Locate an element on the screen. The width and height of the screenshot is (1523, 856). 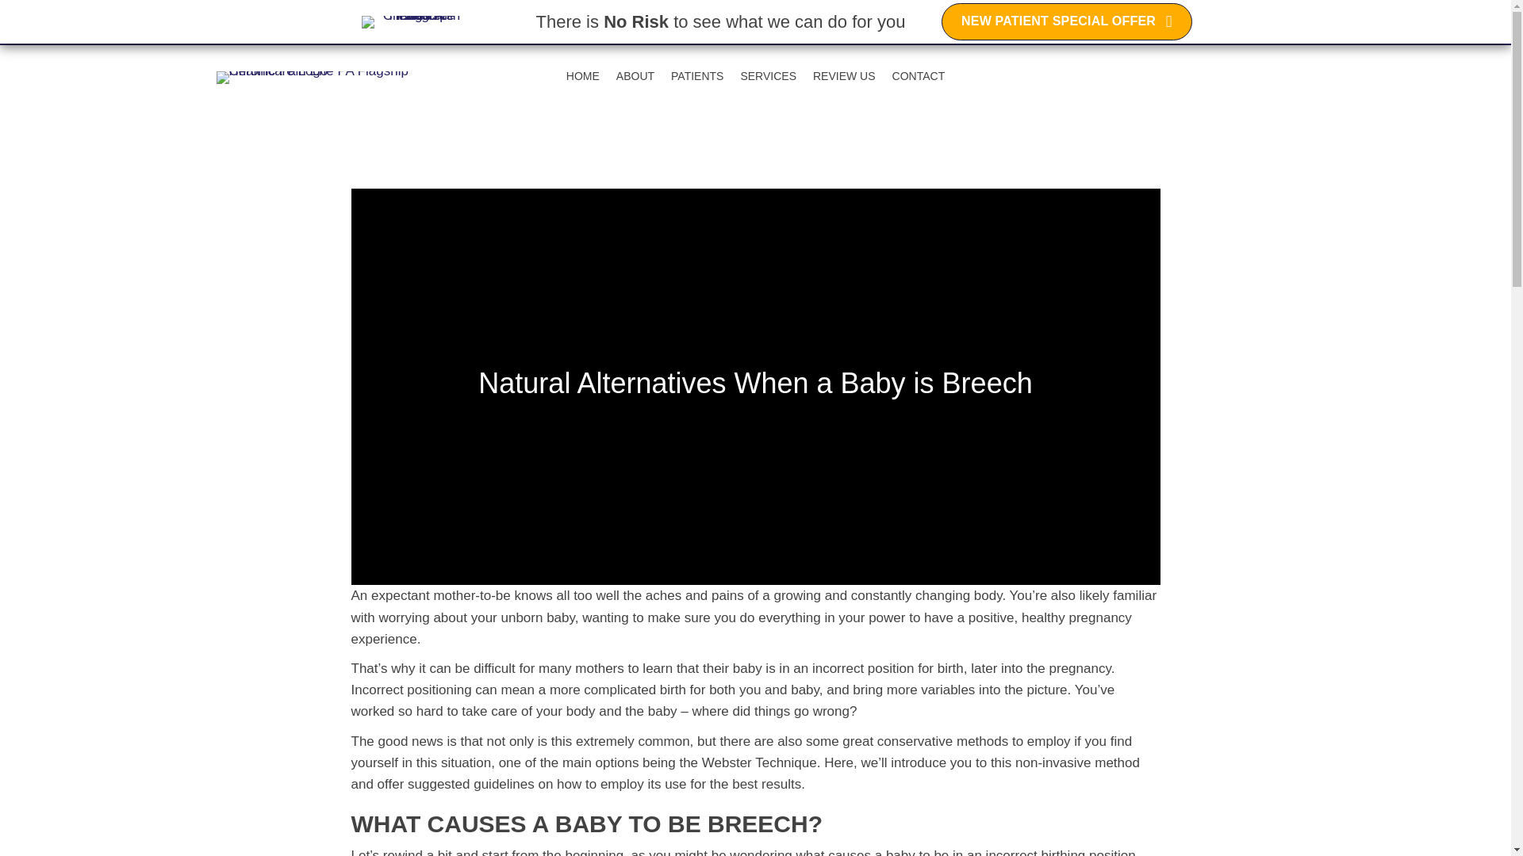
PATIENTS is located at coordinates (696, 76).